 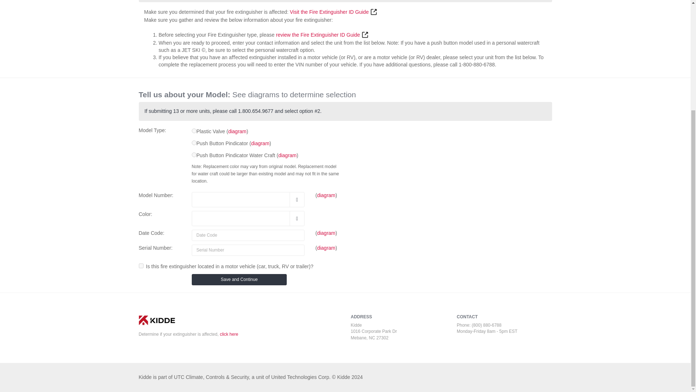 I want to click on Visit the Fire Extinguisher ID Guide, so click(x=334, y=12).